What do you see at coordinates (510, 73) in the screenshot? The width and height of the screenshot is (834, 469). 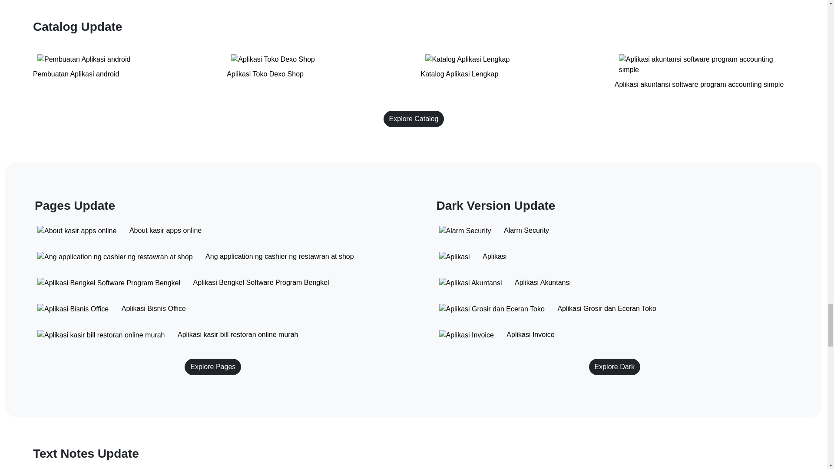 I see `Katalog Aplikasi Lengkap` at bounding box center [510, 73].